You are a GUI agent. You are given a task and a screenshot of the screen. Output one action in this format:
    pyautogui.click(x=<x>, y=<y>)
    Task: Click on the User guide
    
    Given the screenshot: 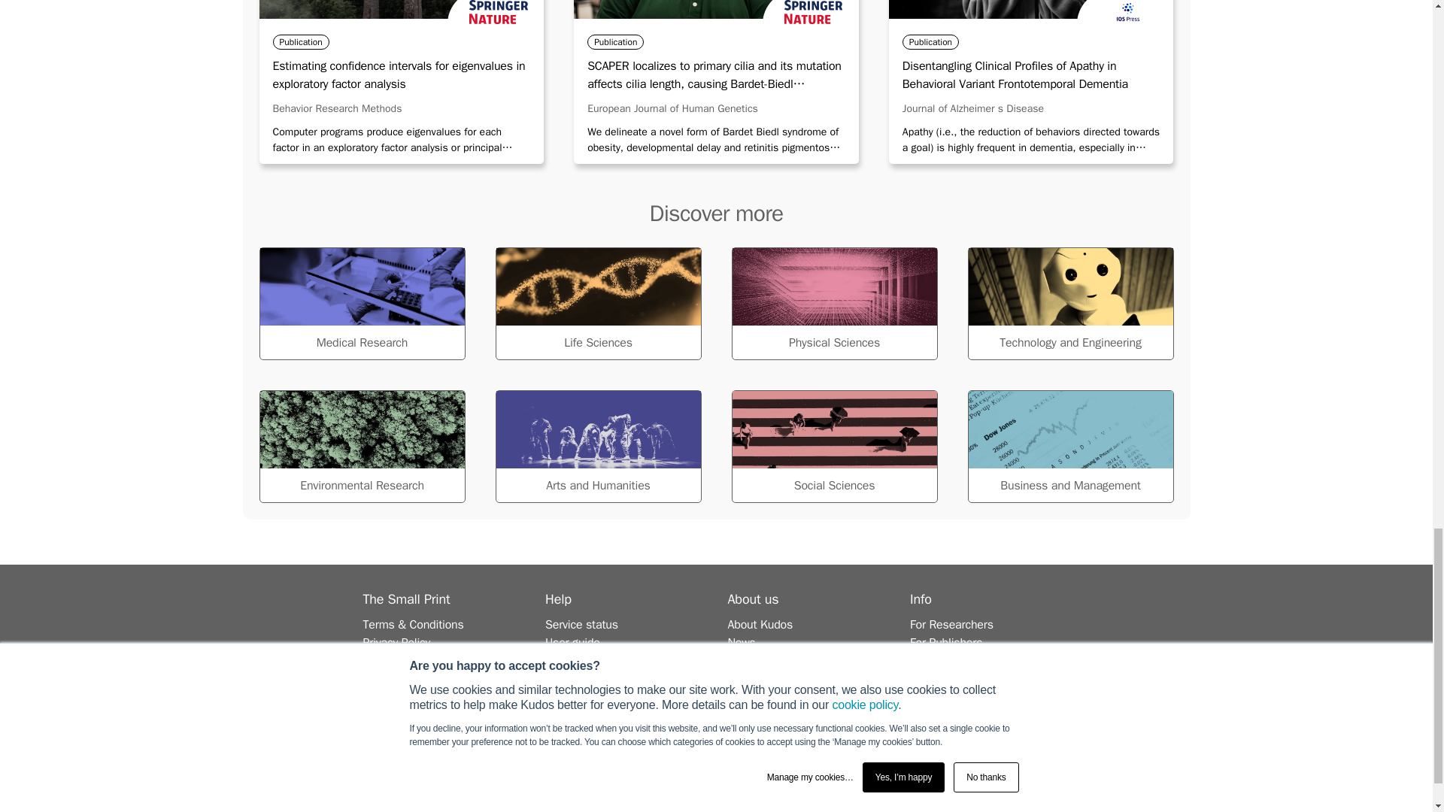 What is the action you would take?
    pyautogui.click(x=573, y=642)
    